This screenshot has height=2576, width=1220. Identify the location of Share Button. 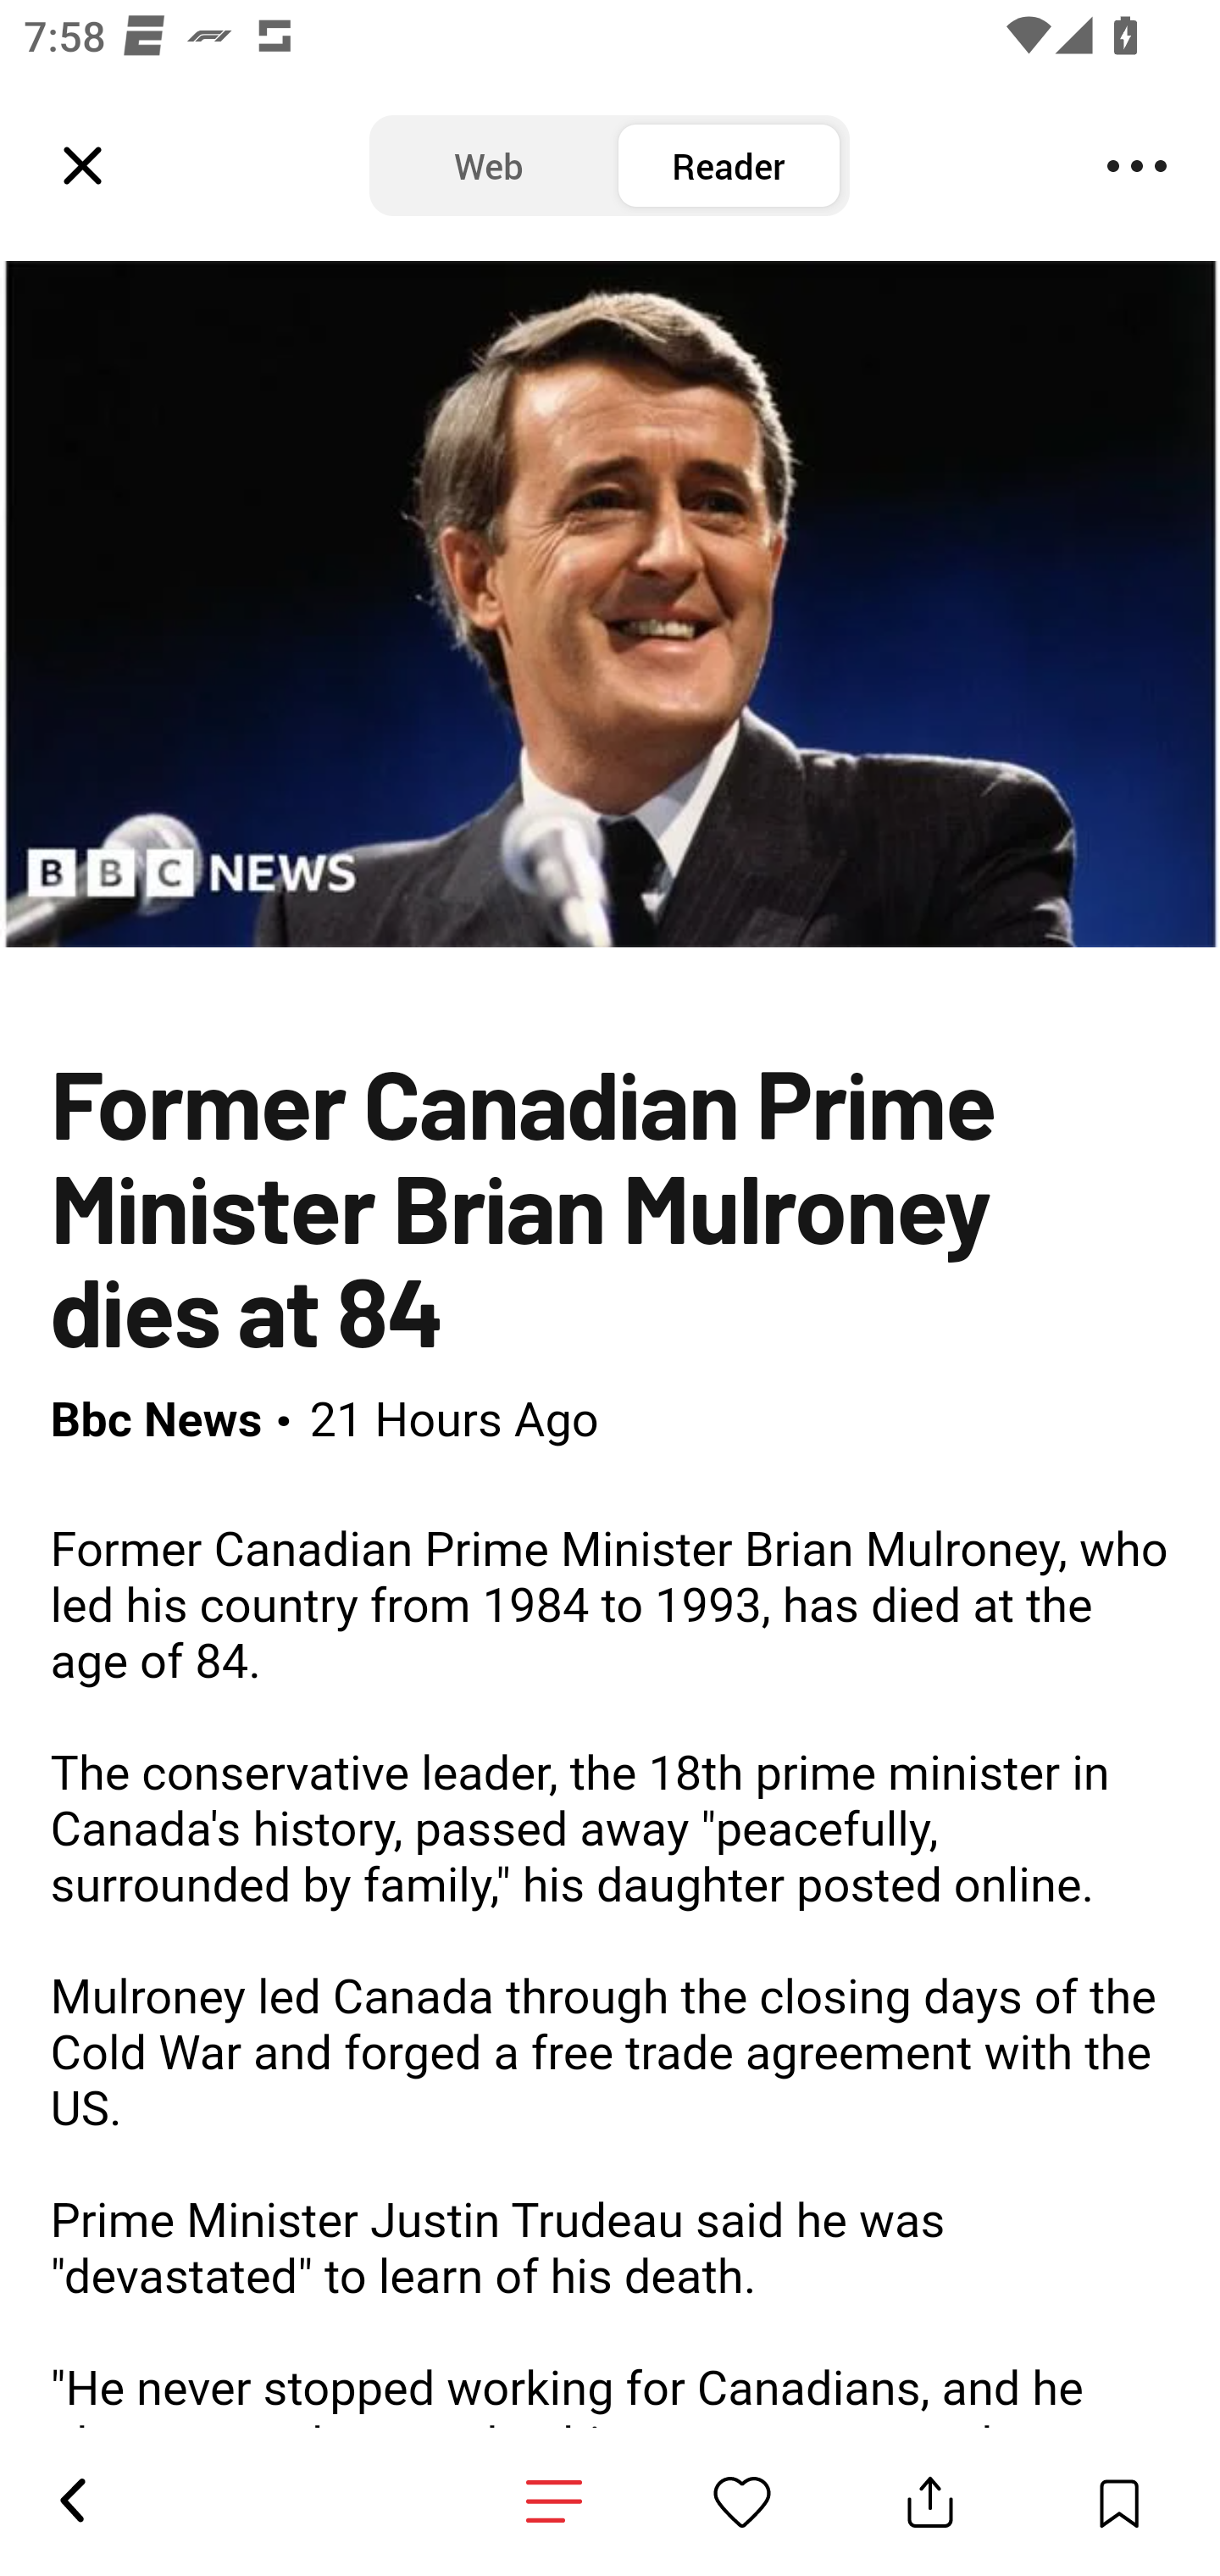
(930, 2501).